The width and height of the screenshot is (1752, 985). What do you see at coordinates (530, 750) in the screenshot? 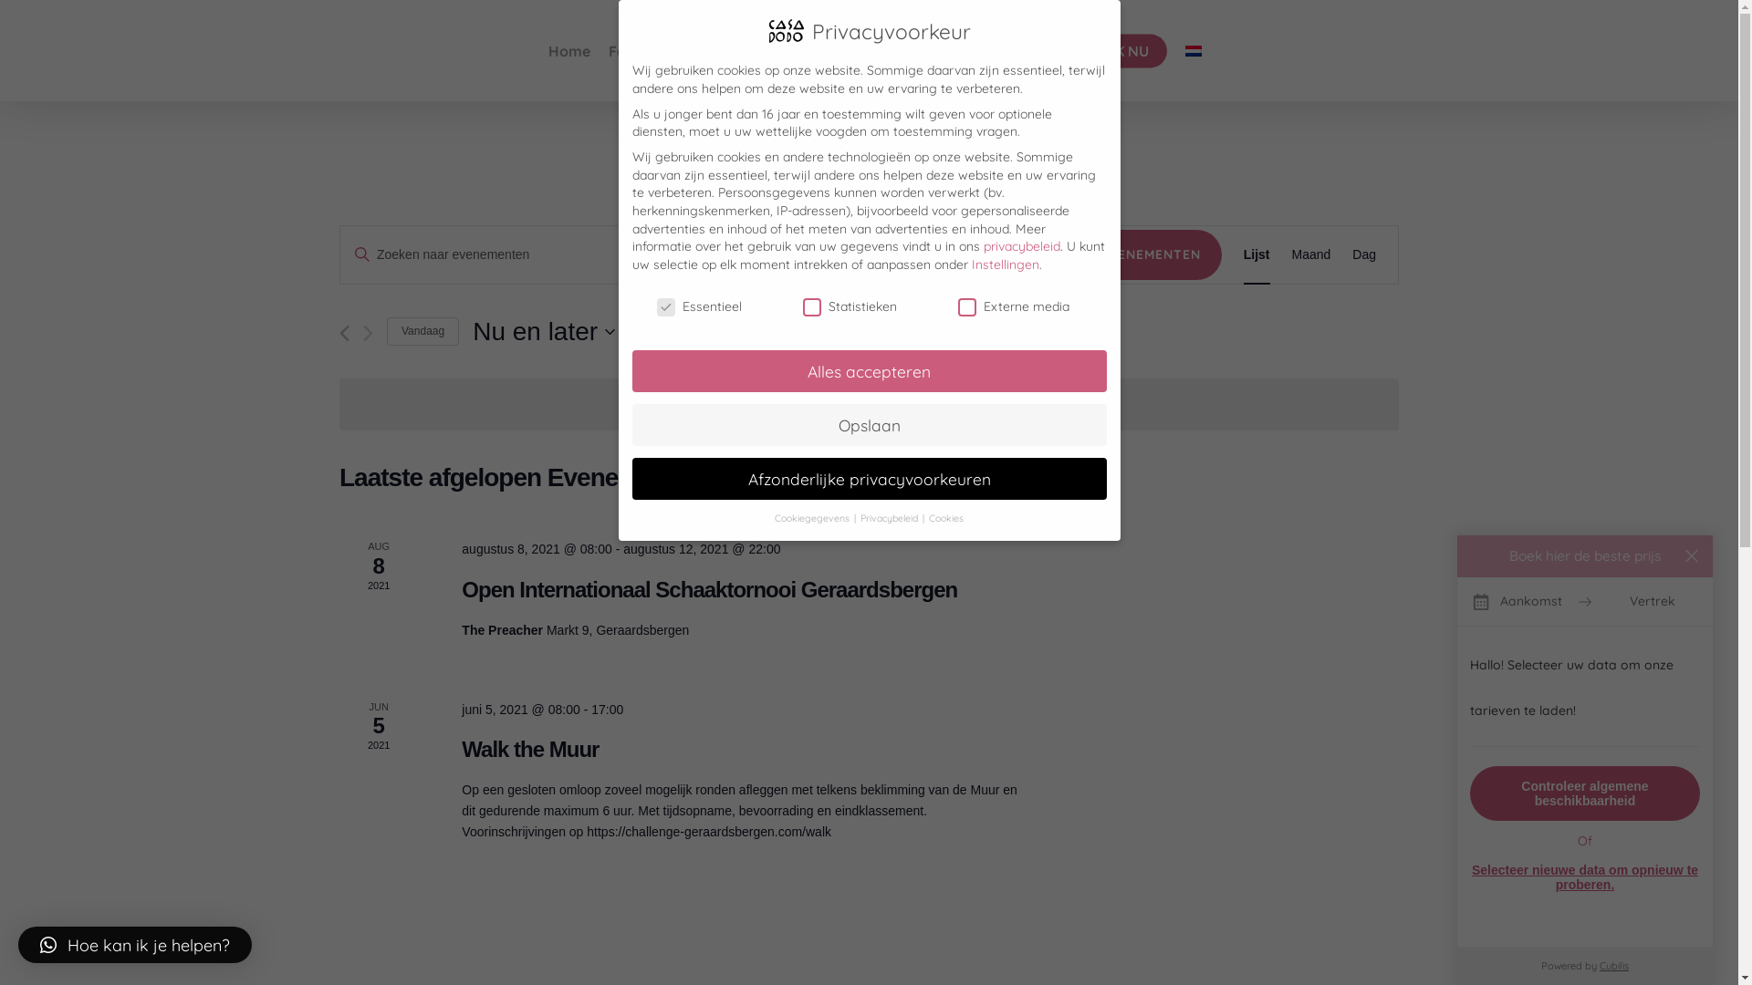
I see `Walk the Muur` at bounding box center [530, 750].